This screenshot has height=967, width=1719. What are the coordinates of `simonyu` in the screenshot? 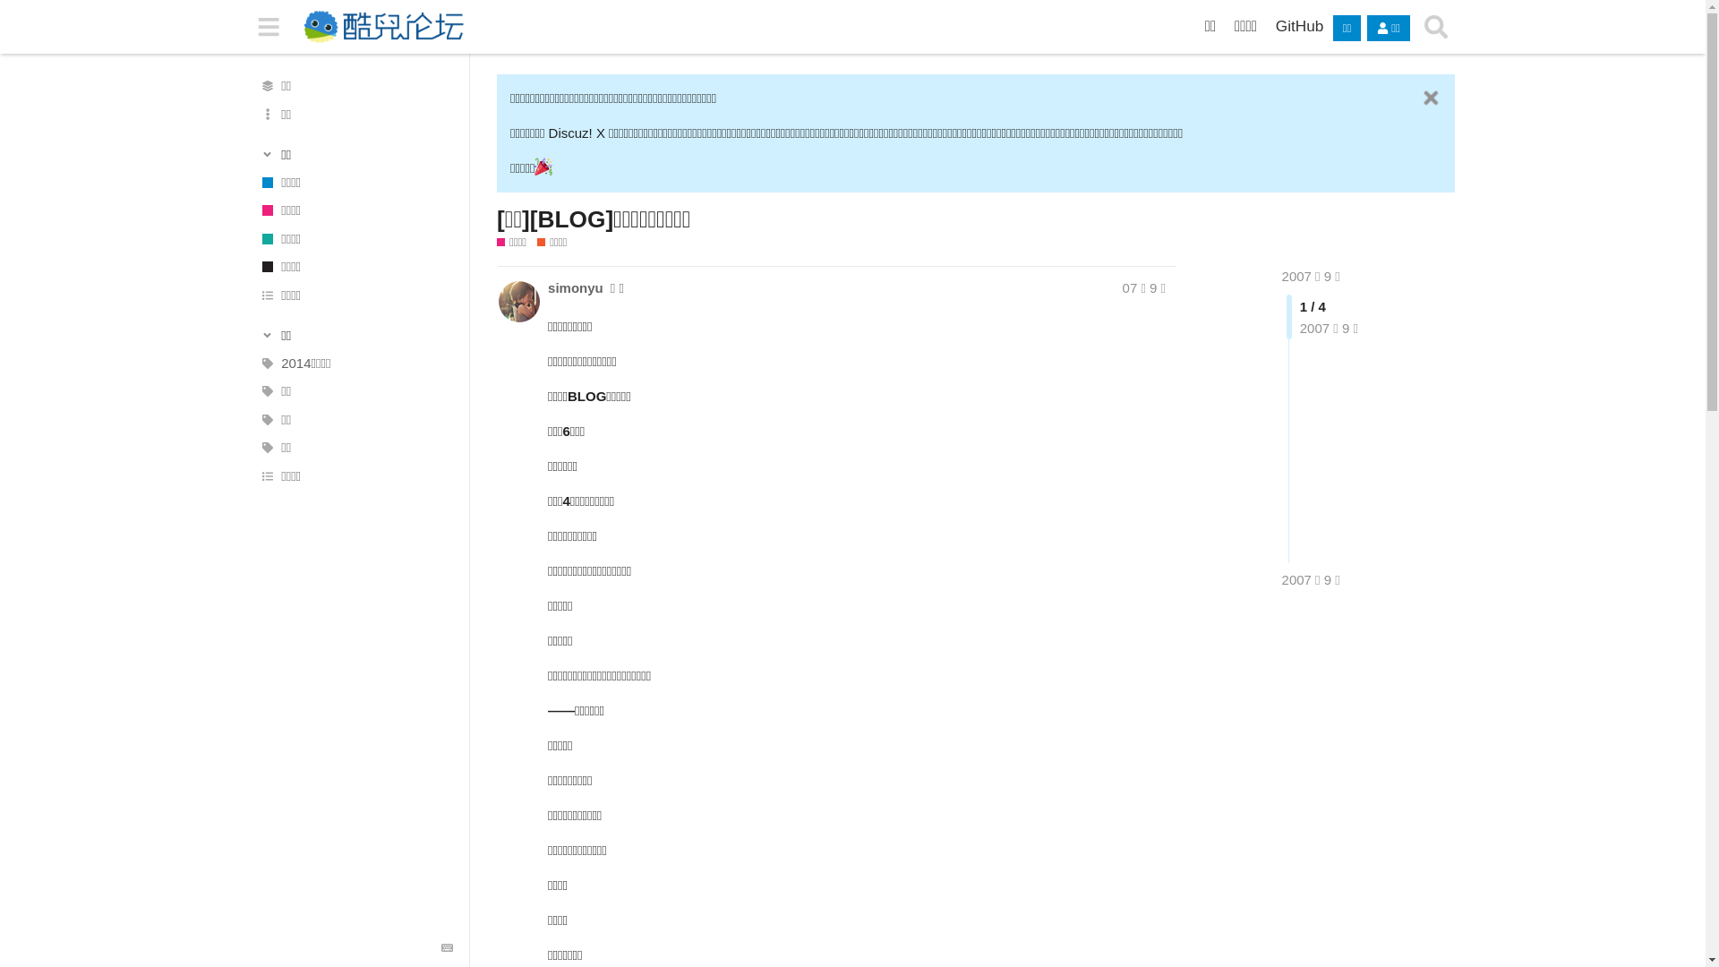 It's located at (576, 288).